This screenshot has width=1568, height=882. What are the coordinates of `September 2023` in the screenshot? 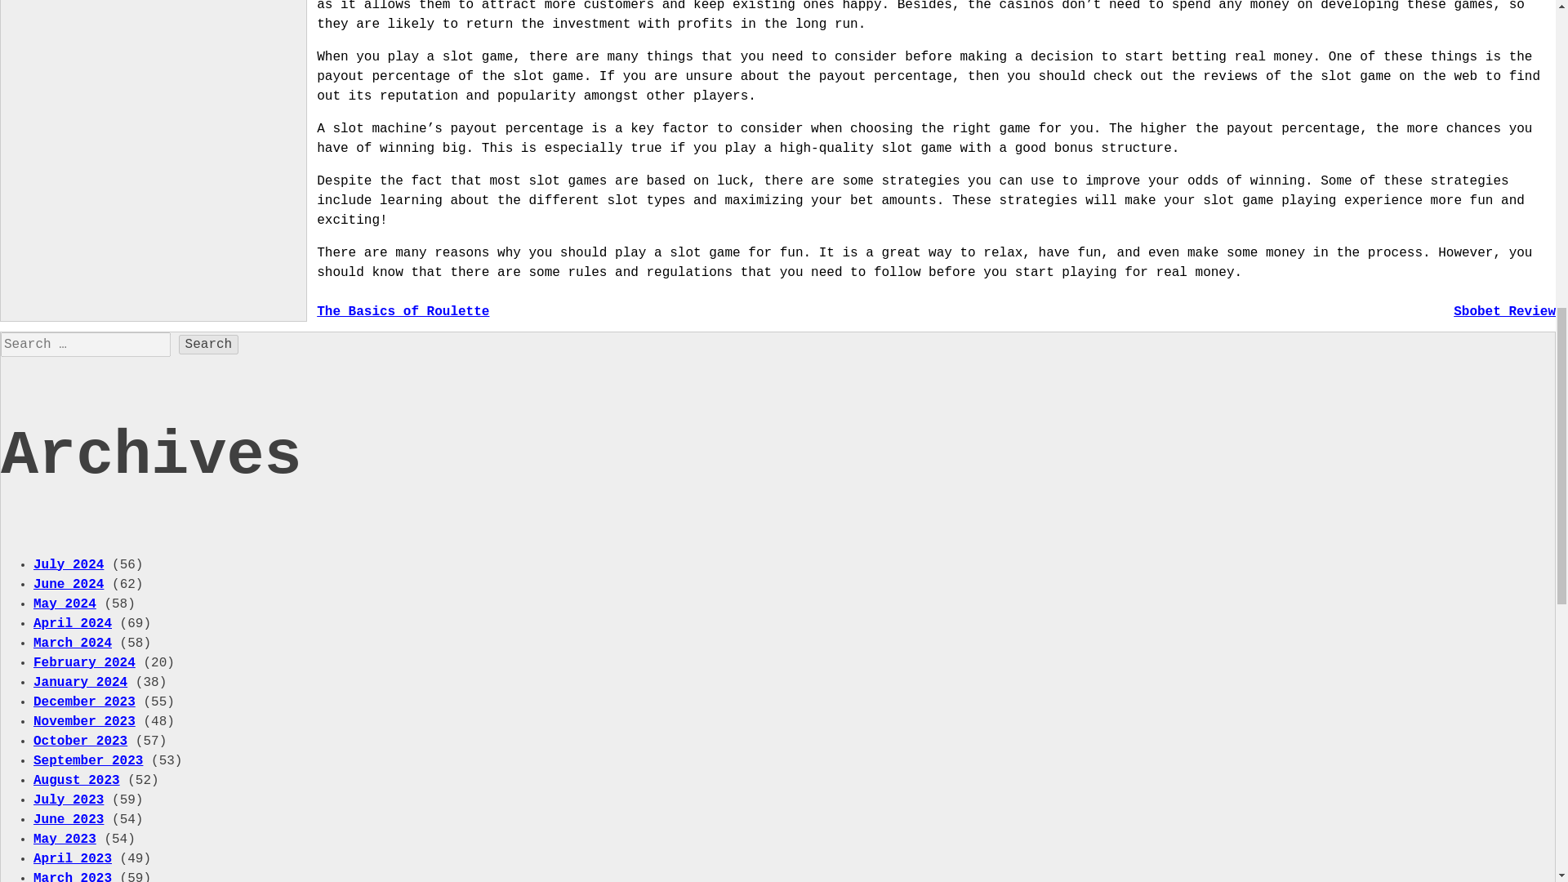 It's located at (87, 759).